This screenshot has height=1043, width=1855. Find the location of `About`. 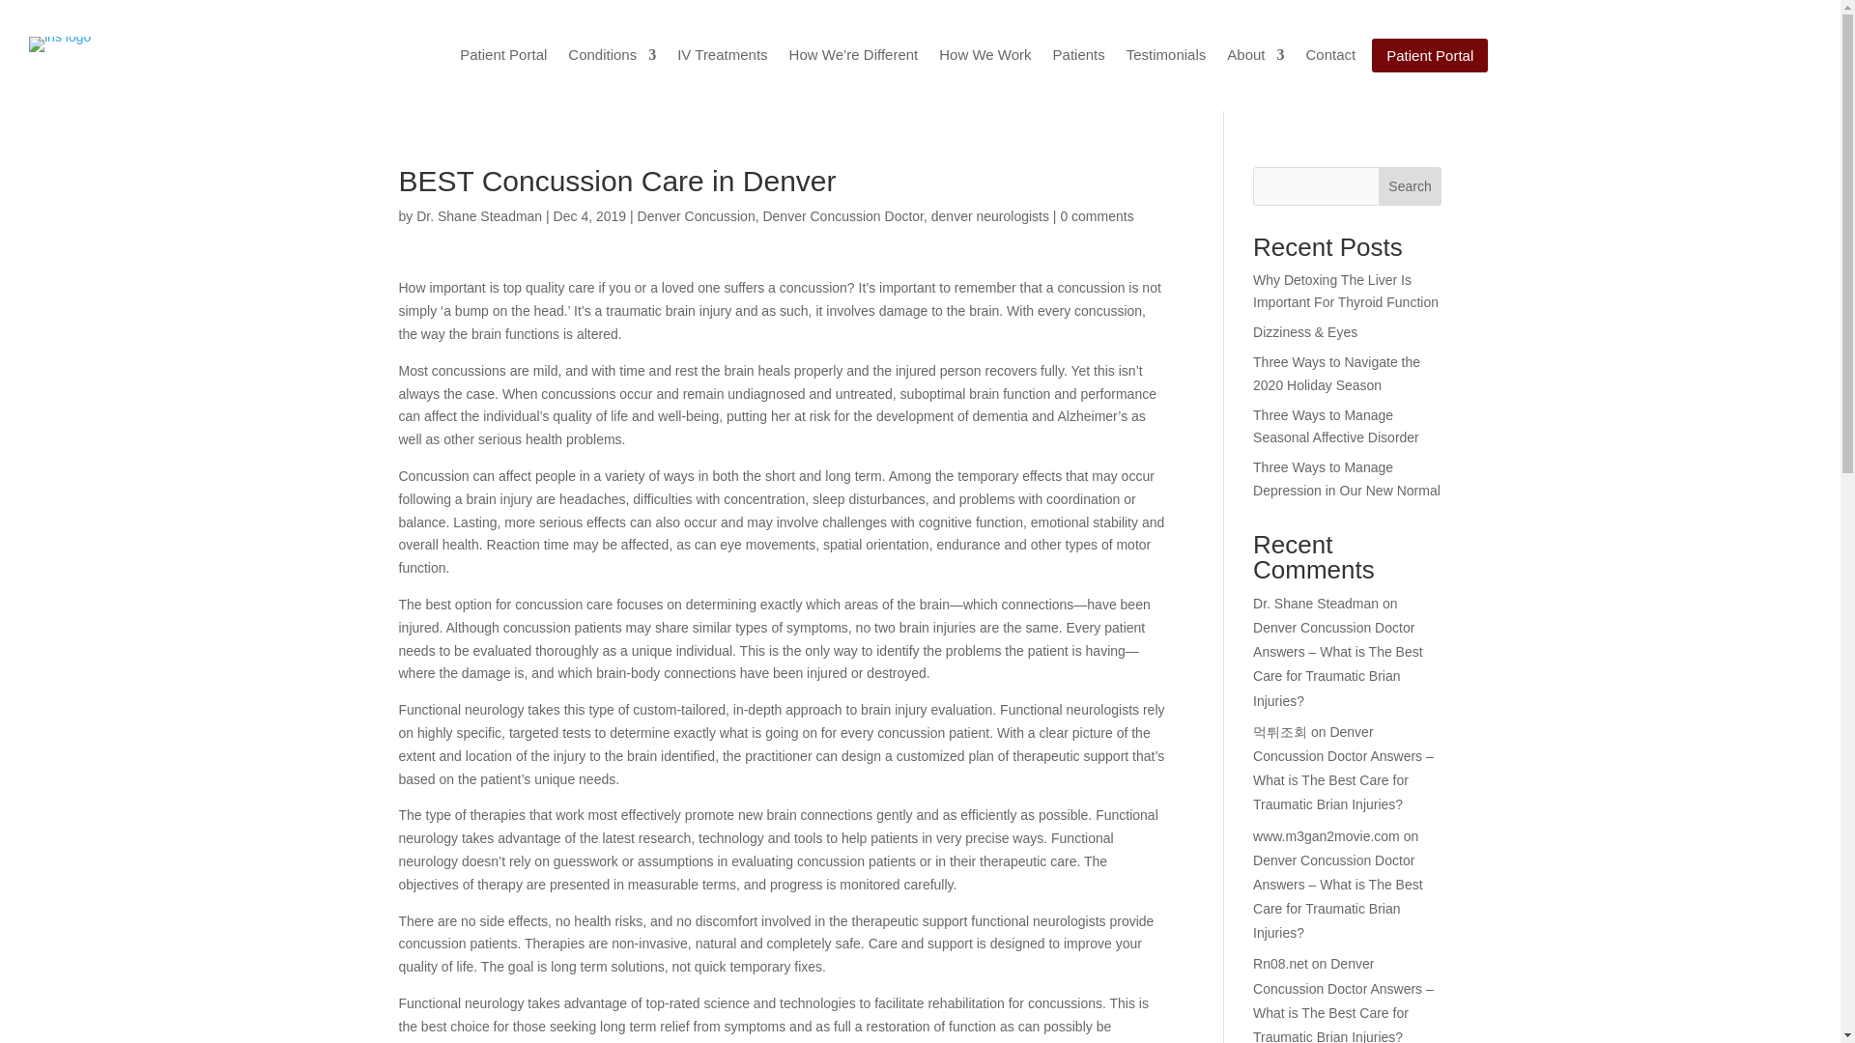

About is located at coordinates (1254, 58).